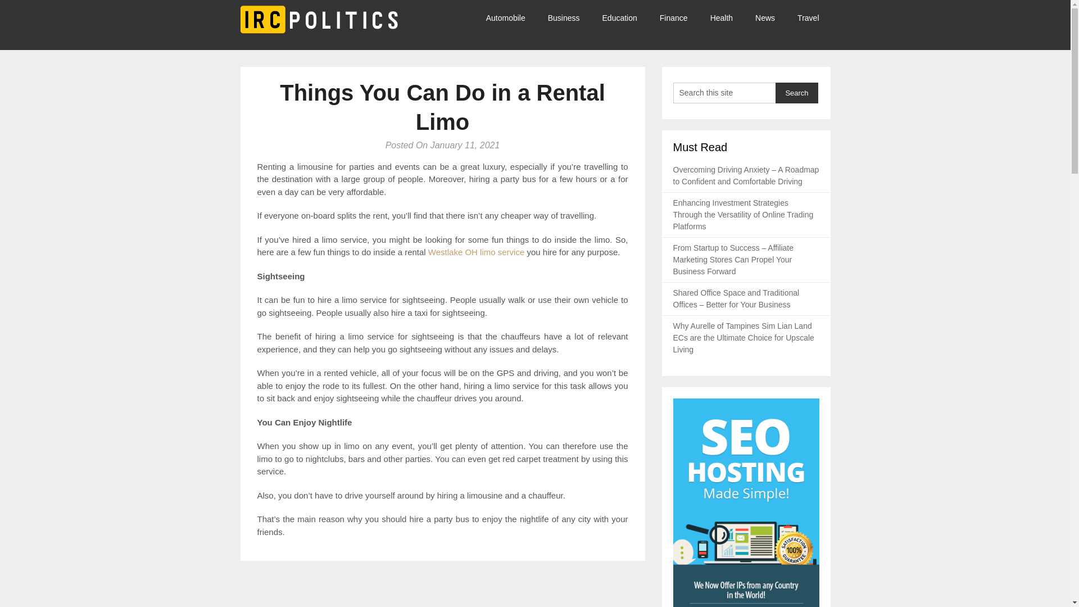  Describe the element at coordinates (511, 18) in the screenshot. I see `Automobile` at that location.